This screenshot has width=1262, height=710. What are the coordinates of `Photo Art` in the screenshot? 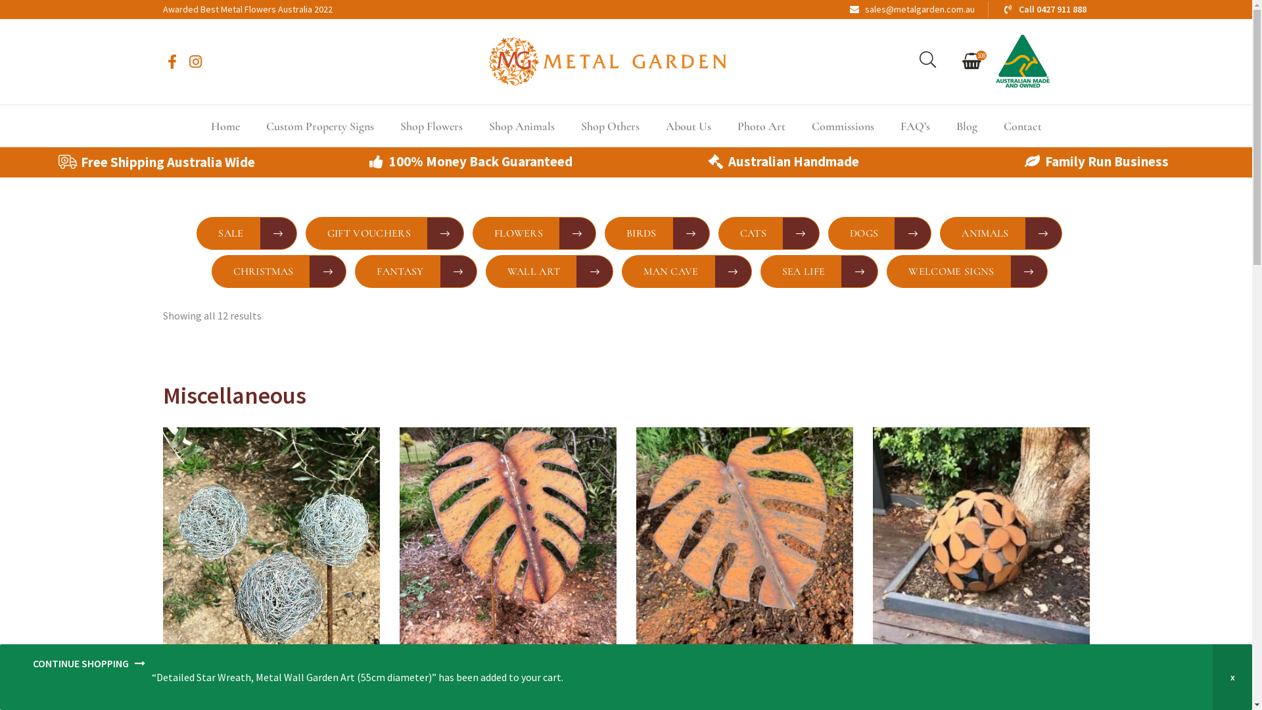 It's located at (761, 126).